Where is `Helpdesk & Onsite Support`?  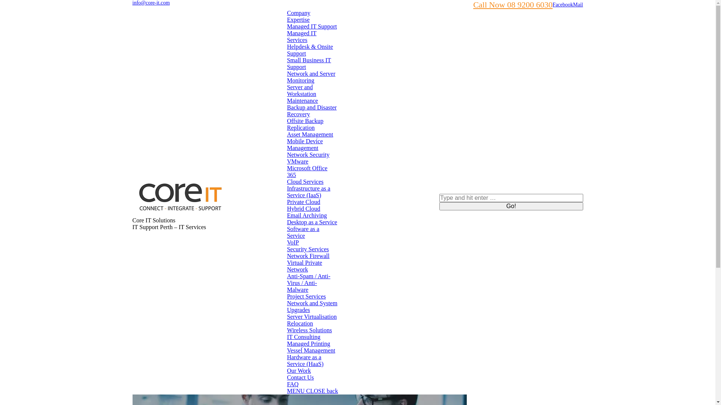 Helpdesk & Onsite Support is located at coordinates (310, 50).